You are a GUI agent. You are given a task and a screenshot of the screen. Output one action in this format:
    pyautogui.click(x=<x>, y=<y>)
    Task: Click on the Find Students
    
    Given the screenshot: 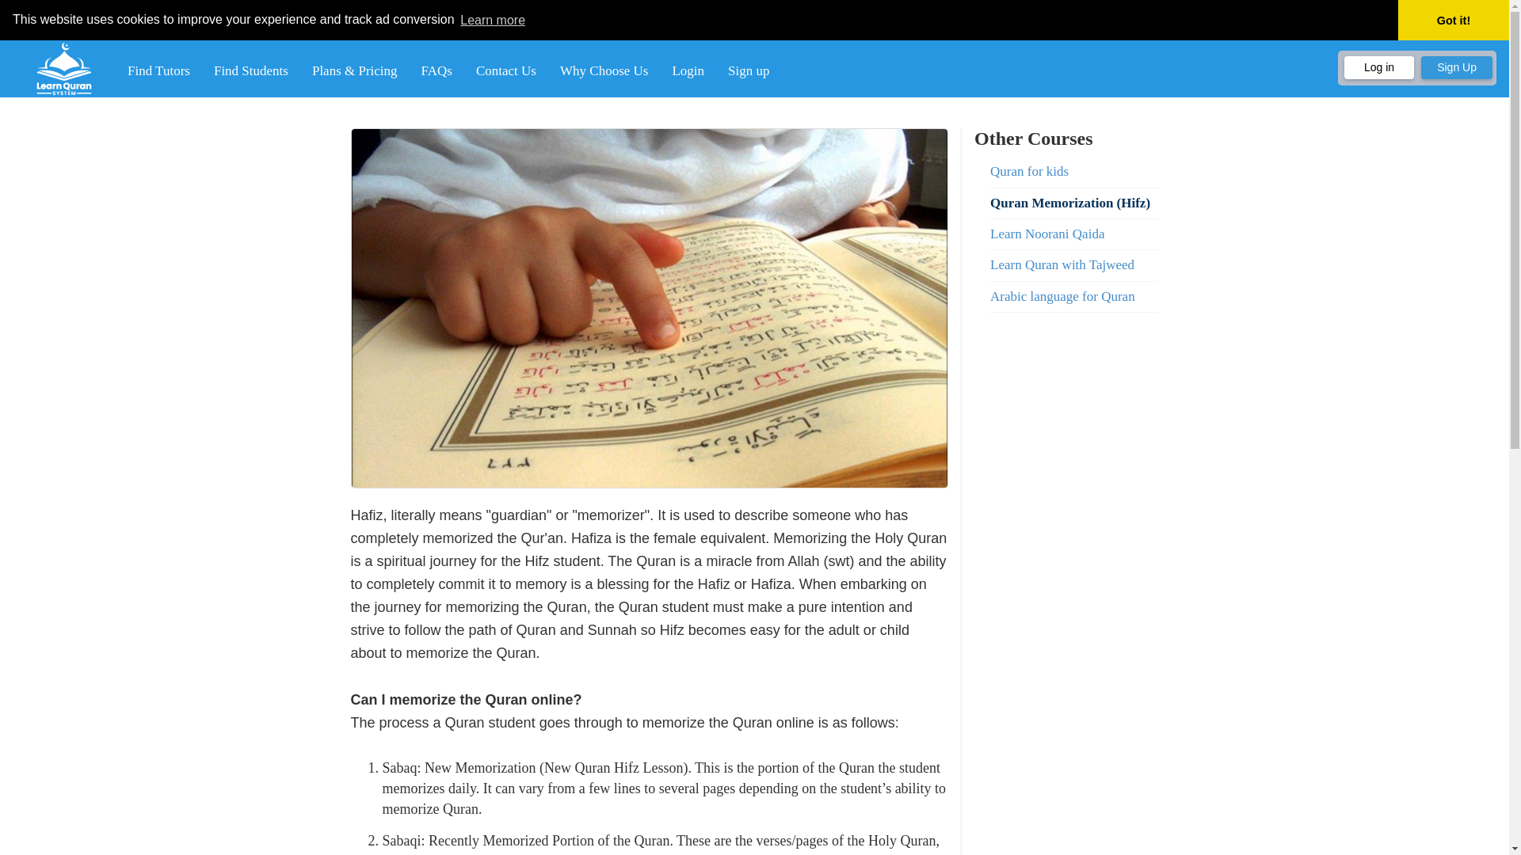 What is the action you would take?
    pyautogui.click(x=250, y=70)
    